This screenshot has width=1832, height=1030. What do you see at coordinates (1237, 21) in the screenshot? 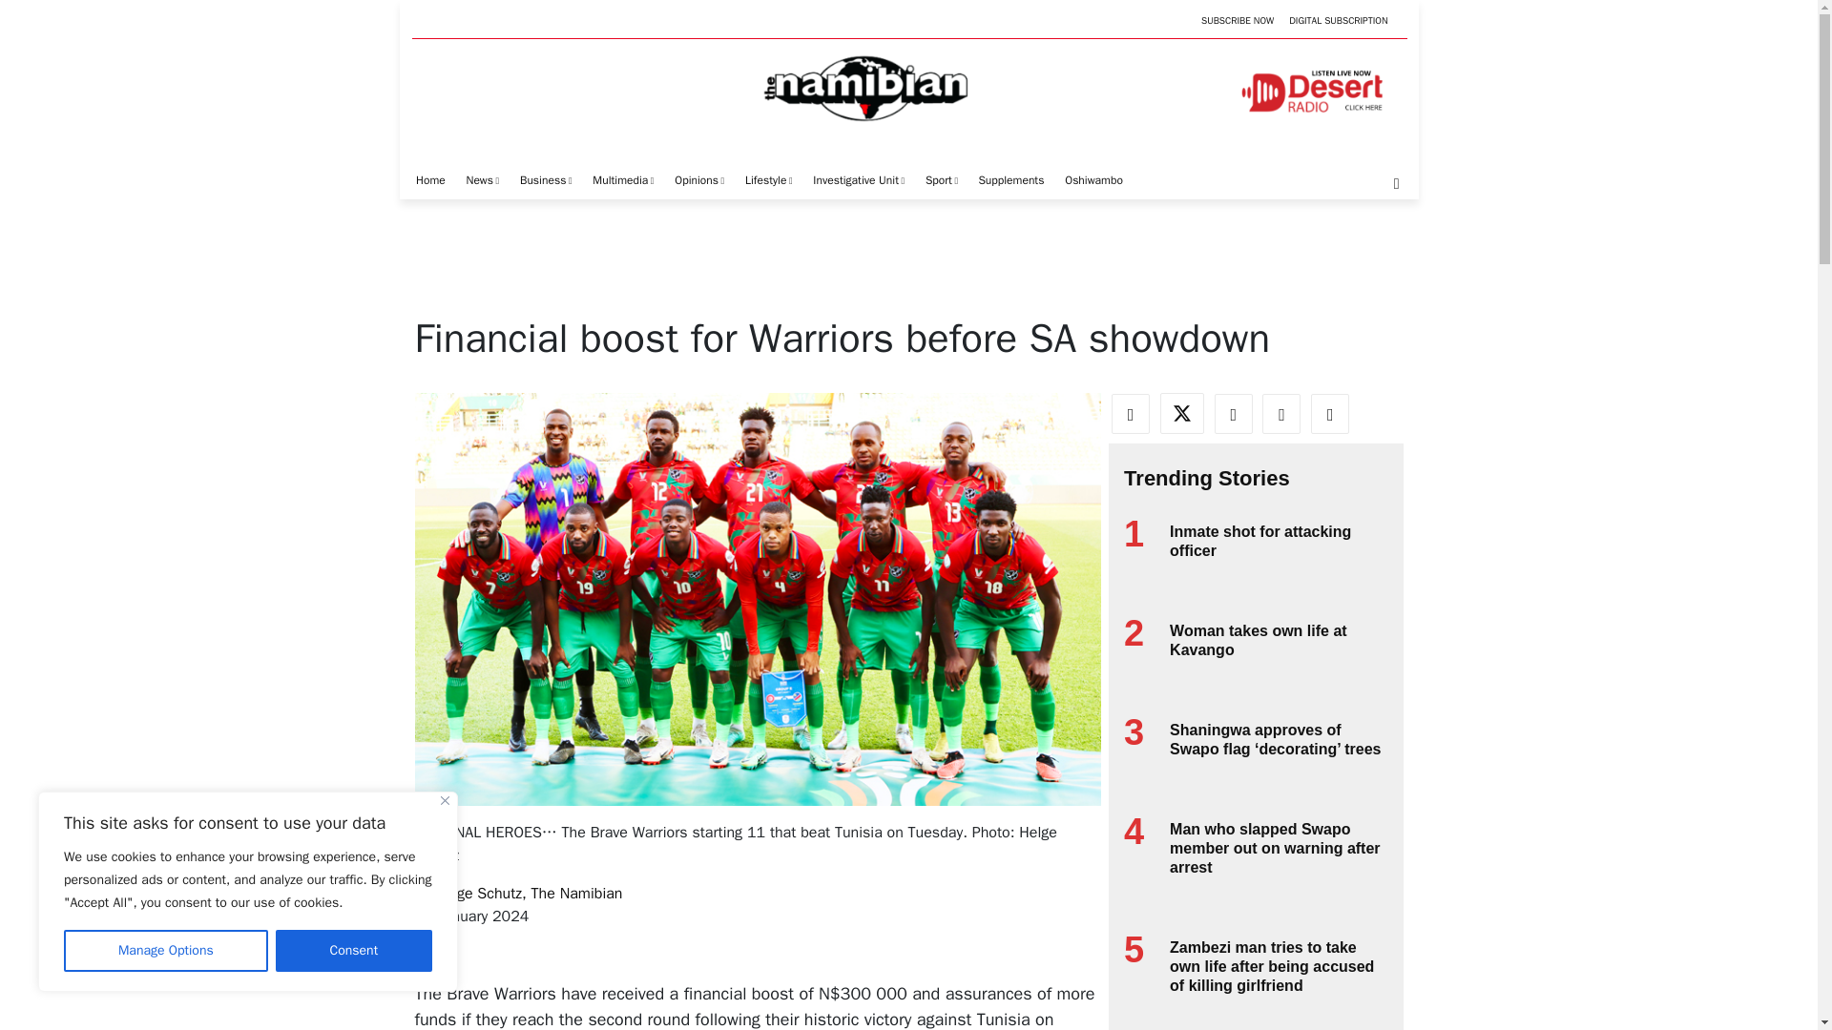
I see `SUBSCRIBE NOW` at bounding box center [1237, 21].